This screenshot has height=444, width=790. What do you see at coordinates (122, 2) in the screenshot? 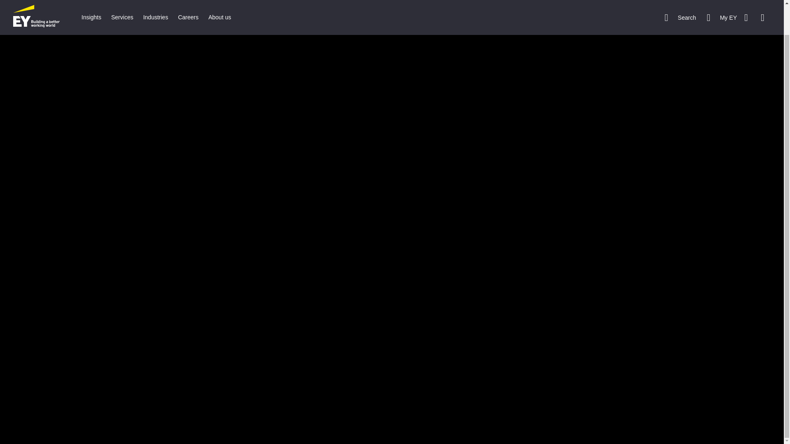
I see `Services` at bounding box center [122, 2].